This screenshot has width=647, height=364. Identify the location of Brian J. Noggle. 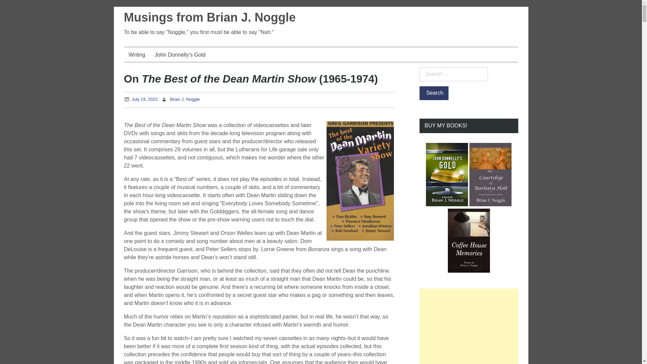
(185, 99).